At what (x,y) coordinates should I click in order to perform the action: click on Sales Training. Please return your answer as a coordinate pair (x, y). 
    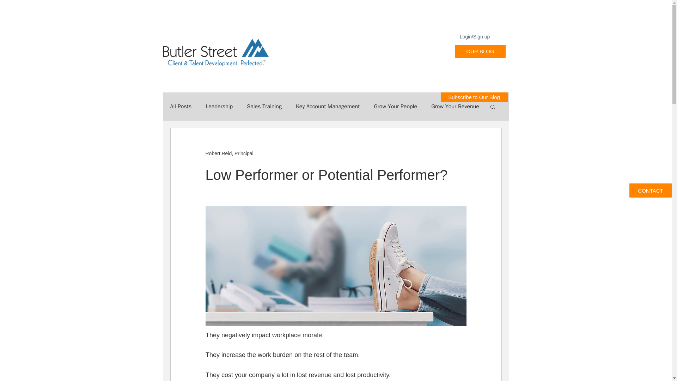
    Looking at the image, I should click on (264, 107).